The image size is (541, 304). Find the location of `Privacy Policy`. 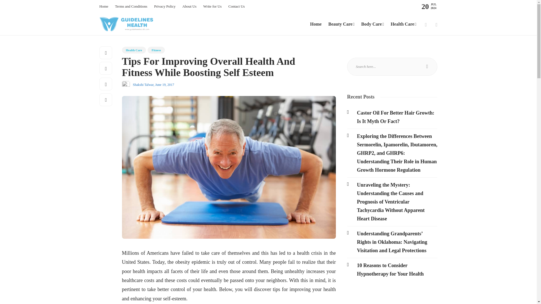

Privacy Policy is located at coordinates (165, 6).